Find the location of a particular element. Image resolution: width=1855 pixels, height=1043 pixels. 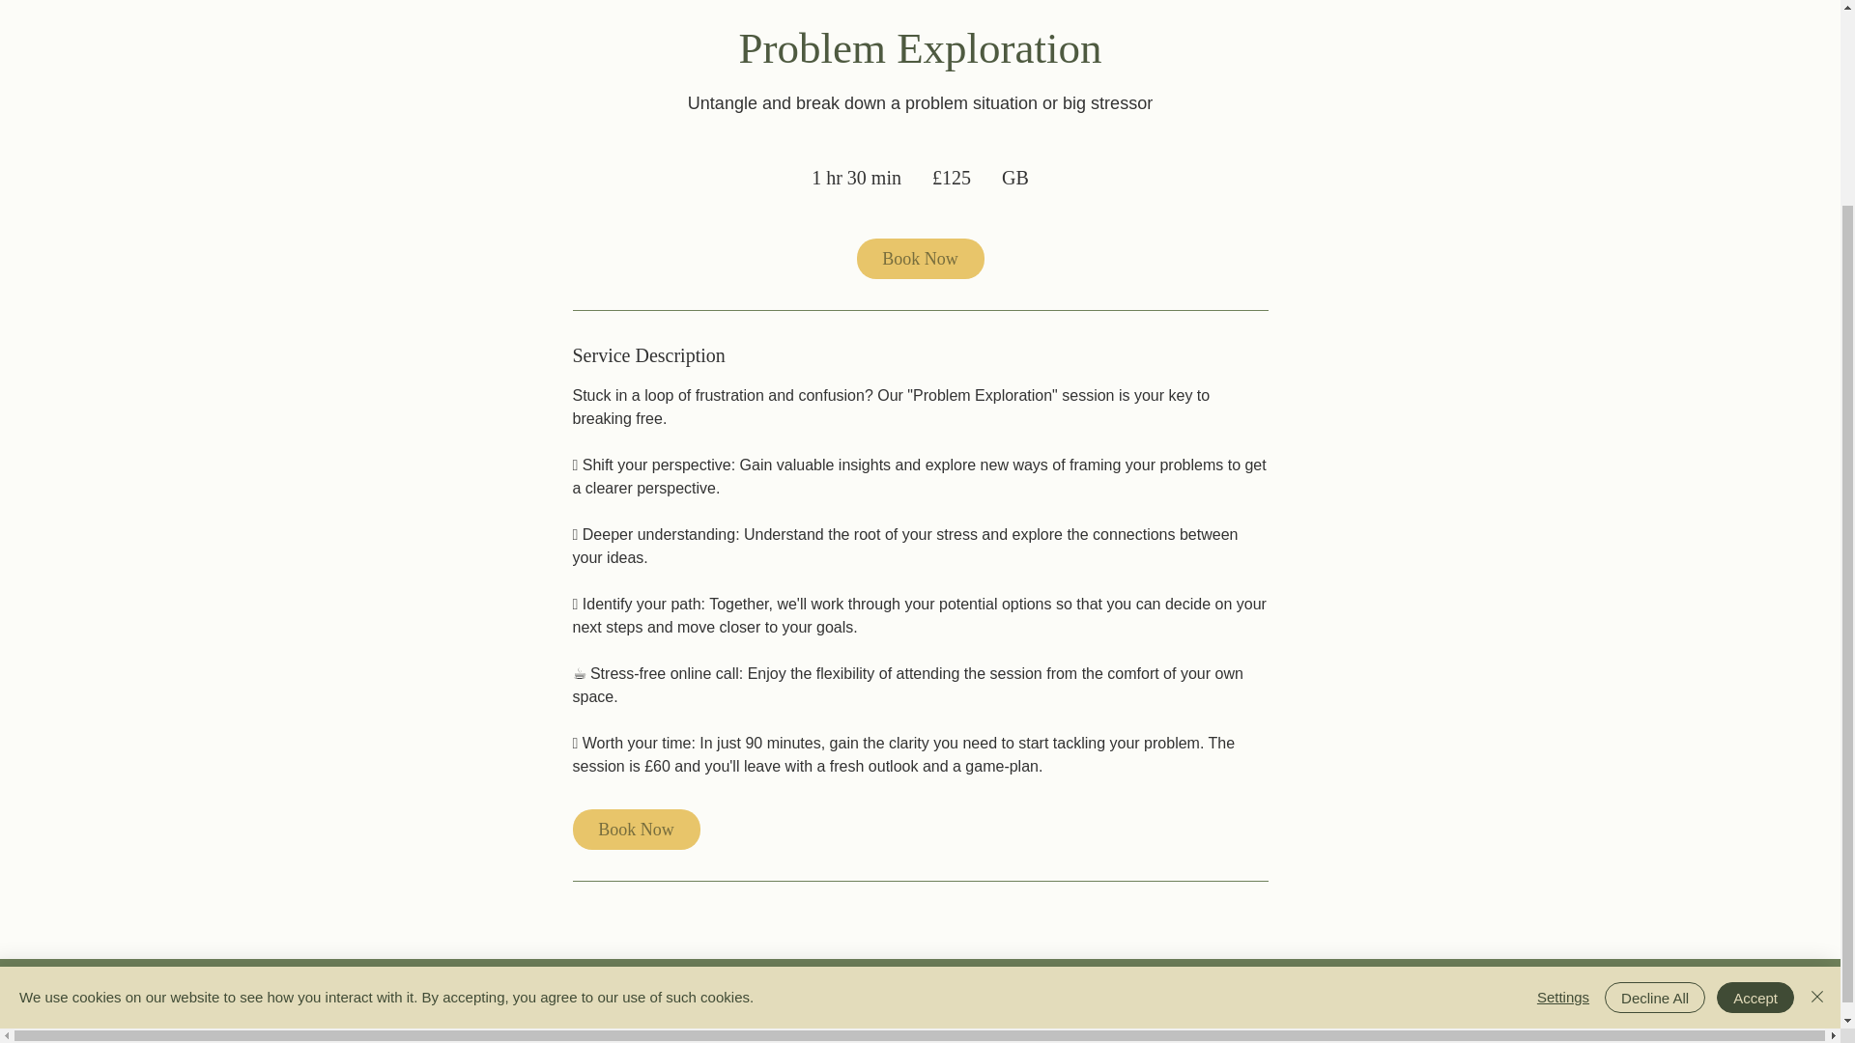

Accept is located at coordinates (1755, 749).